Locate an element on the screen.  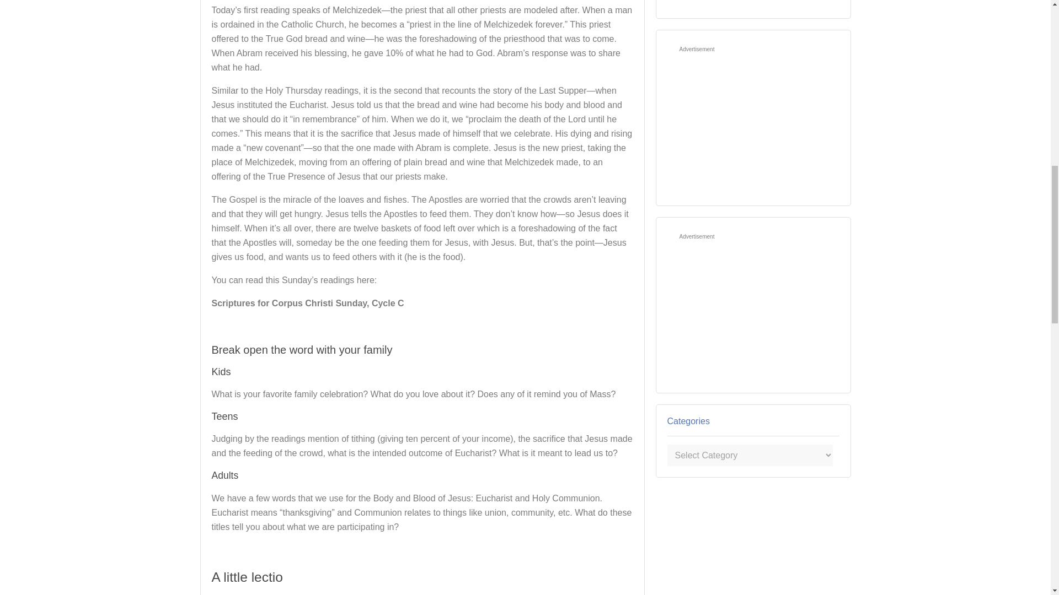
Scriptures for Corpus Christi Sunday, Cycle C is located at coordinates (308, 303).